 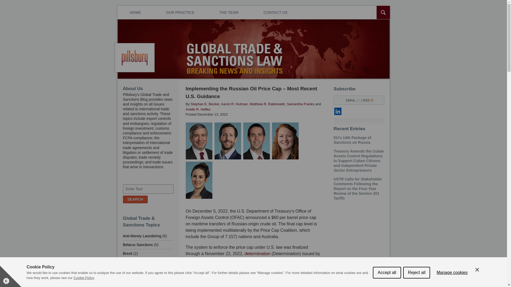 What do you see at coordinates (275, 12) in the screenshot?
I see `CONTACT US` at bounding box center [275, 12].